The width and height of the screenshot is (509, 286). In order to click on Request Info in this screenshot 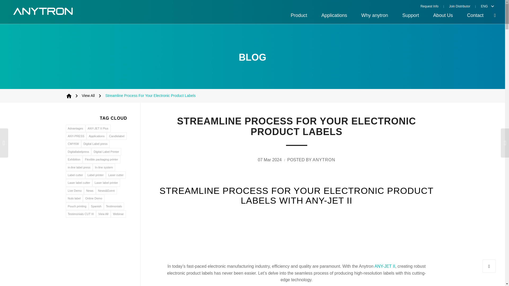, I will do `click(432, 6)`.